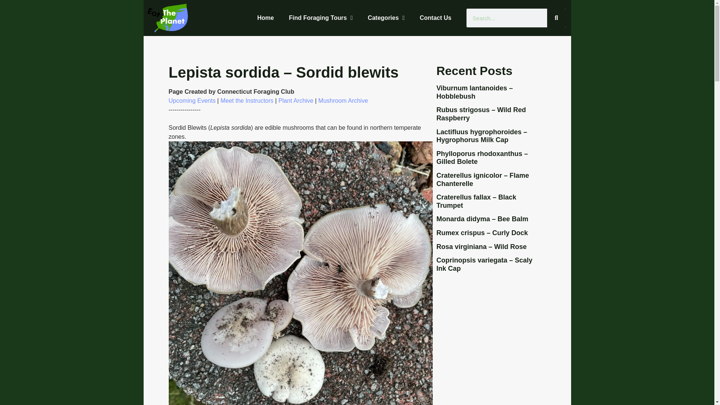 The image size is (720, 405). I want to click on Meet the Instructors, so click(247, 100).